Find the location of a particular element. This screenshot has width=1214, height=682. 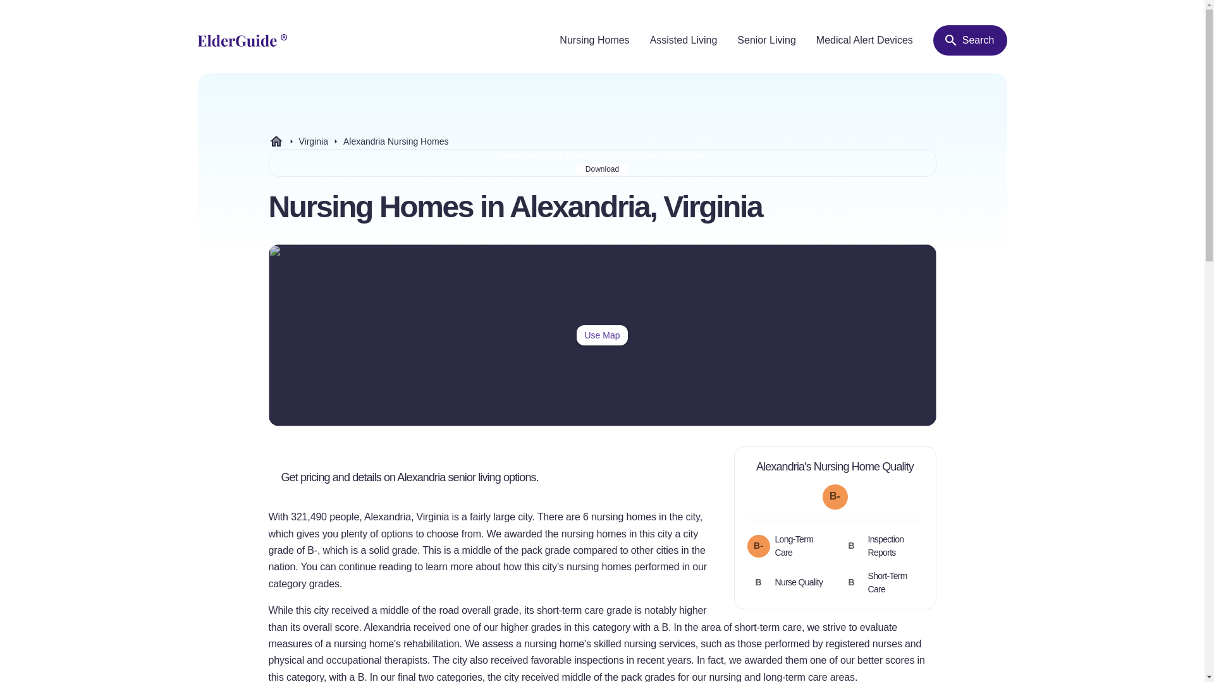

Nursing Homes is located at coordinates (594, 40).